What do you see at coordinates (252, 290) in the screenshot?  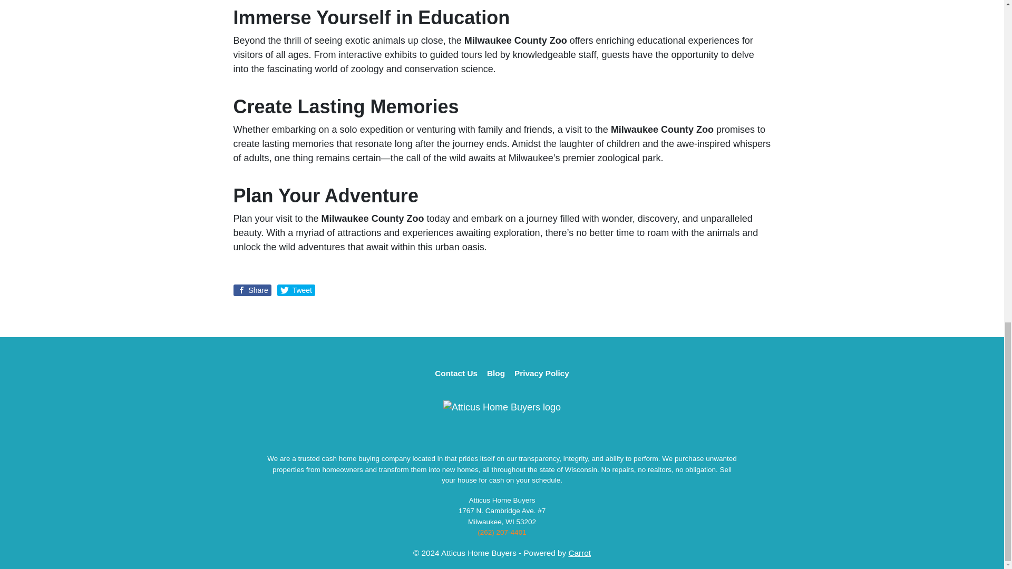 I see `Share on Facebook` at bounding box center [252, 290].